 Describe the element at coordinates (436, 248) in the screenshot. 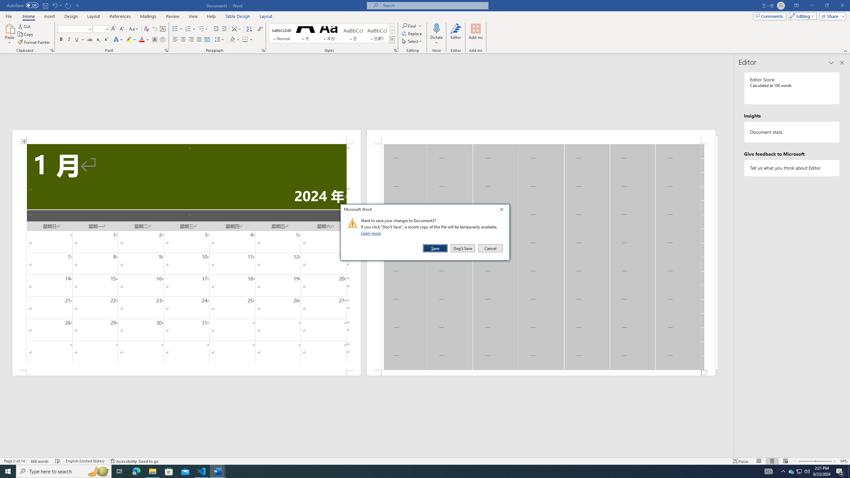

I see `Save` at that location.